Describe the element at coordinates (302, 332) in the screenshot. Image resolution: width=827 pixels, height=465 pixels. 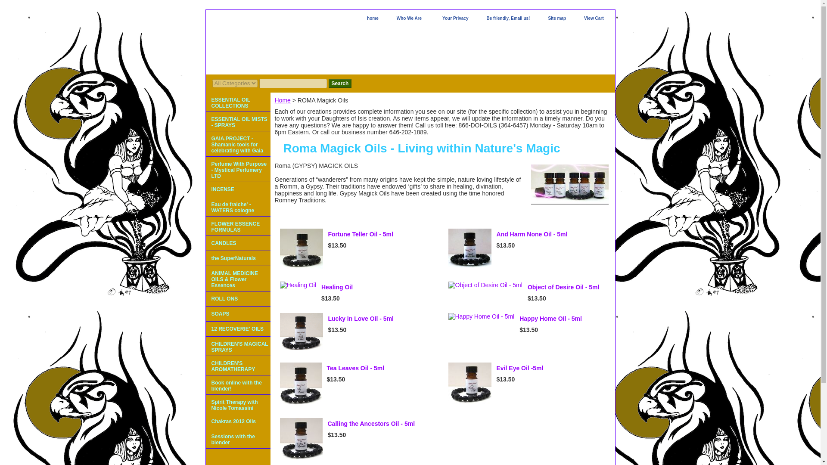
I see `Lucky in Love Oil - 5ml` at that location.